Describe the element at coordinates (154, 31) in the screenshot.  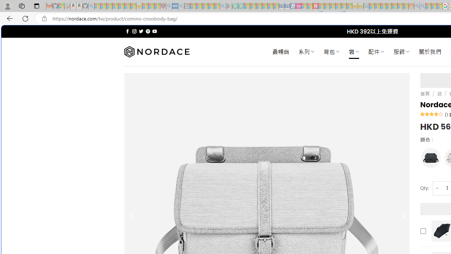
I see `Follow on YouTube` at that location.